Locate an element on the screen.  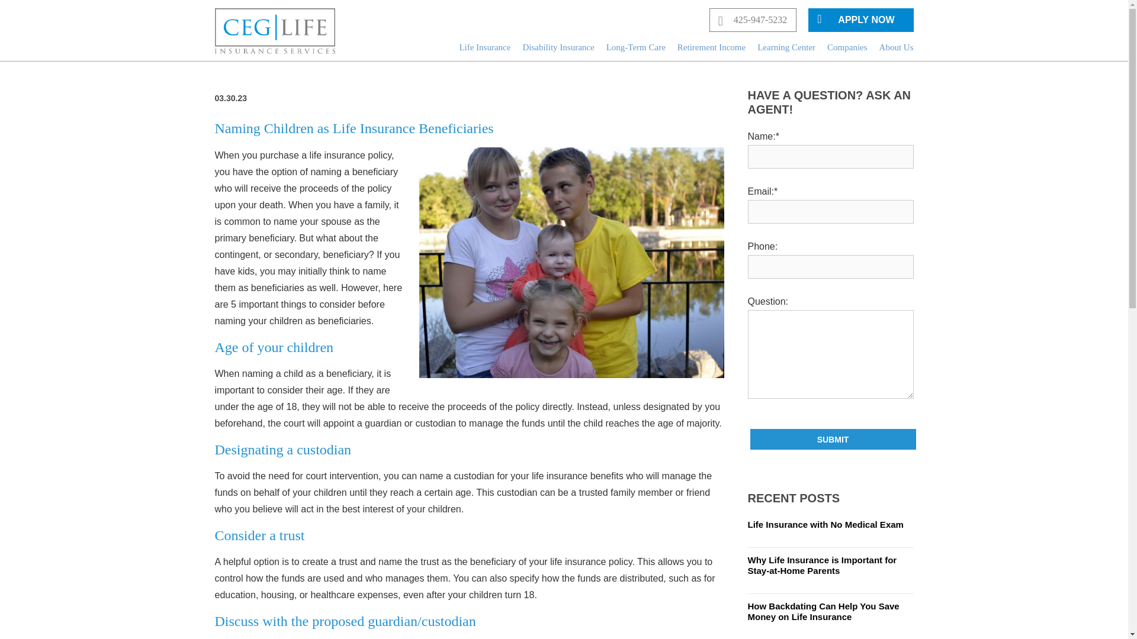
Why Life Insurance is Important for Stay-at-Home Parents is located at coordinates (830, 570).